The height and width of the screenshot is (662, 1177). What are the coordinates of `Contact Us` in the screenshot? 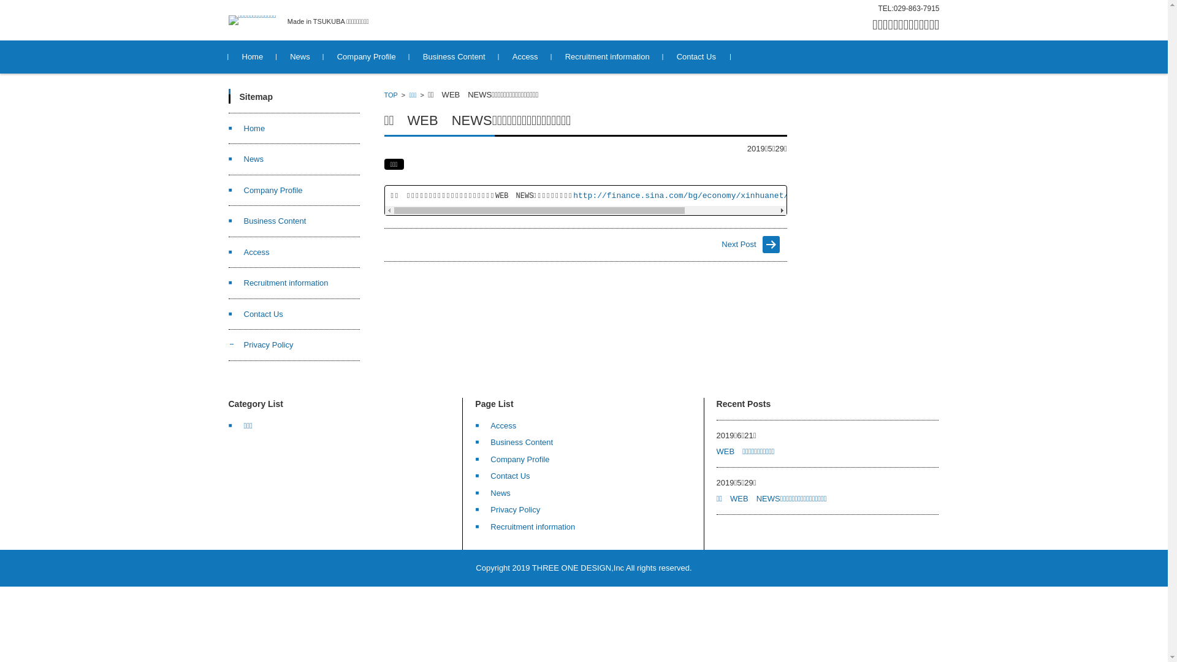 It's located at (255, 314).